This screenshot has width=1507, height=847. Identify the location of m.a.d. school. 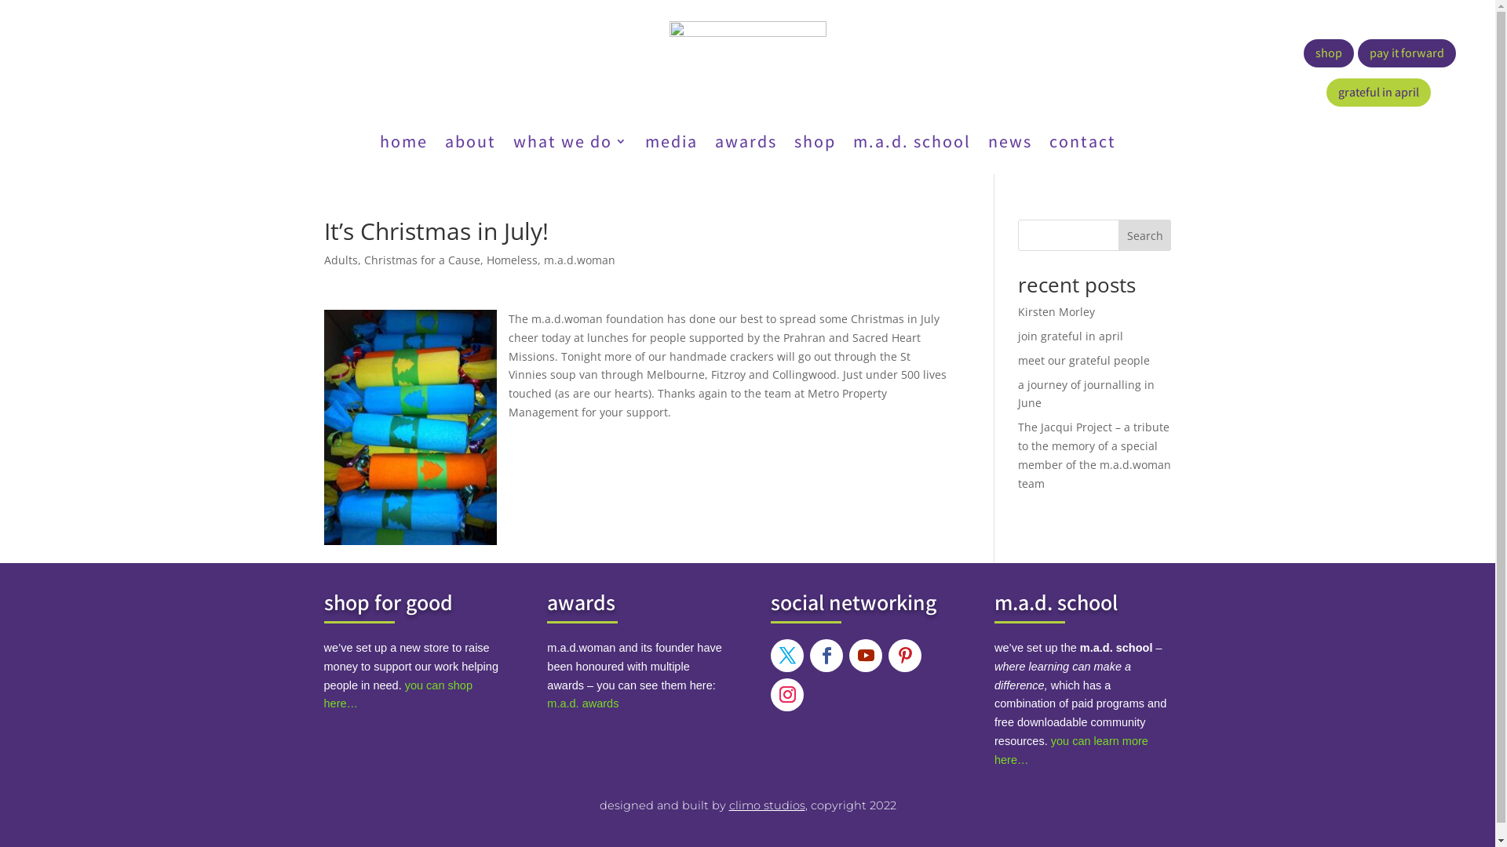
(911, 144).